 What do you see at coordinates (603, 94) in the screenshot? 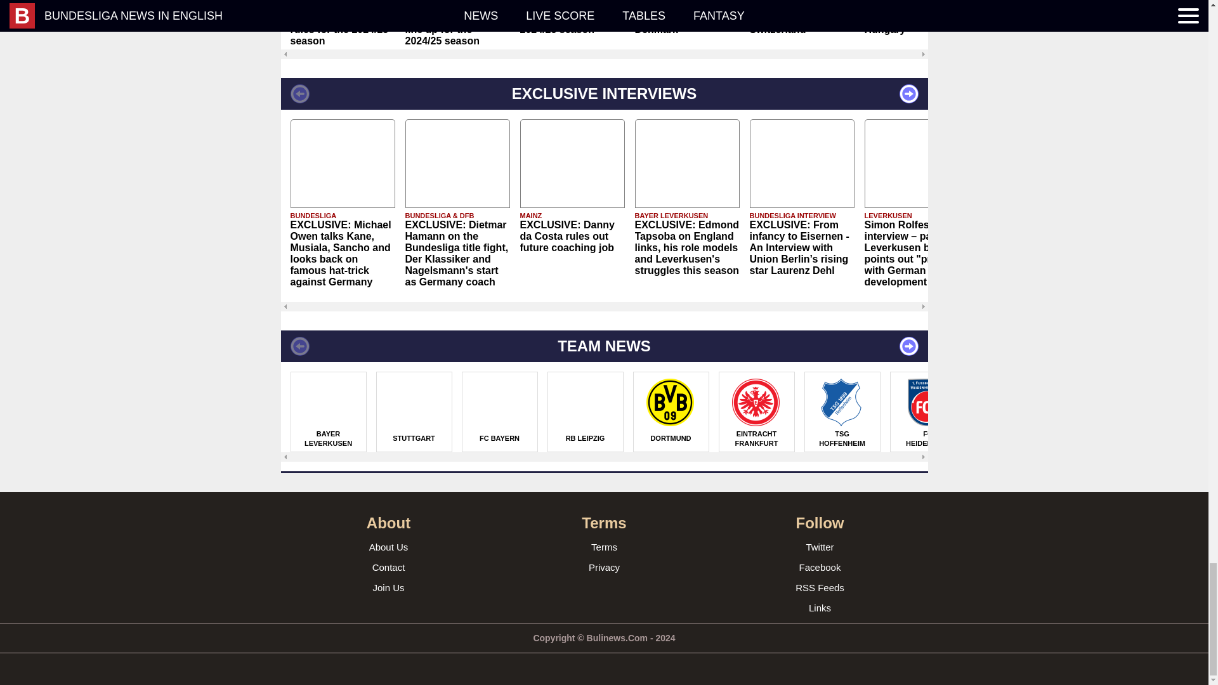
I see `EXCLUSIVE INTERVIEWS` at bounding box center [603, 94].